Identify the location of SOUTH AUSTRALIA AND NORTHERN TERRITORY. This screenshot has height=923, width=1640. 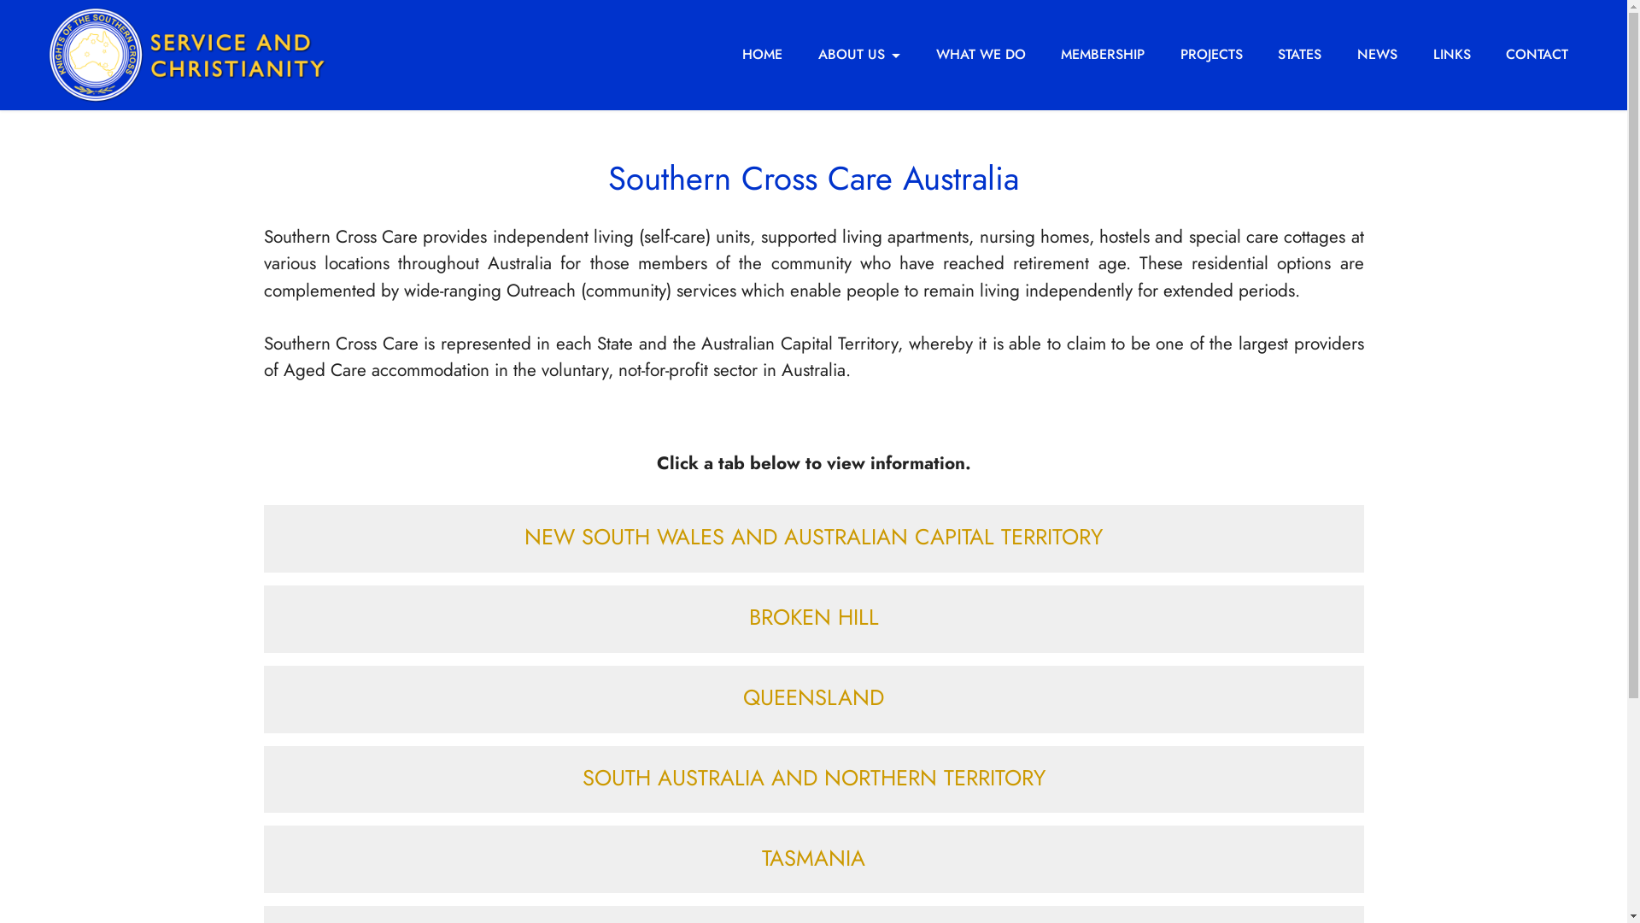
(813, 779).